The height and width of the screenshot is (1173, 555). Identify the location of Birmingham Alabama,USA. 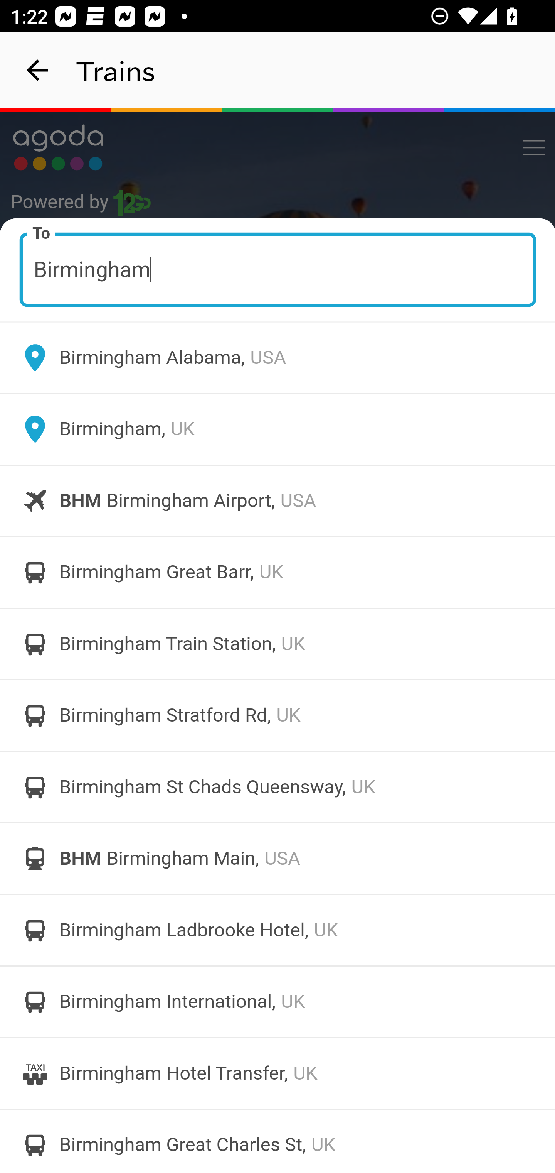
(277, 357).